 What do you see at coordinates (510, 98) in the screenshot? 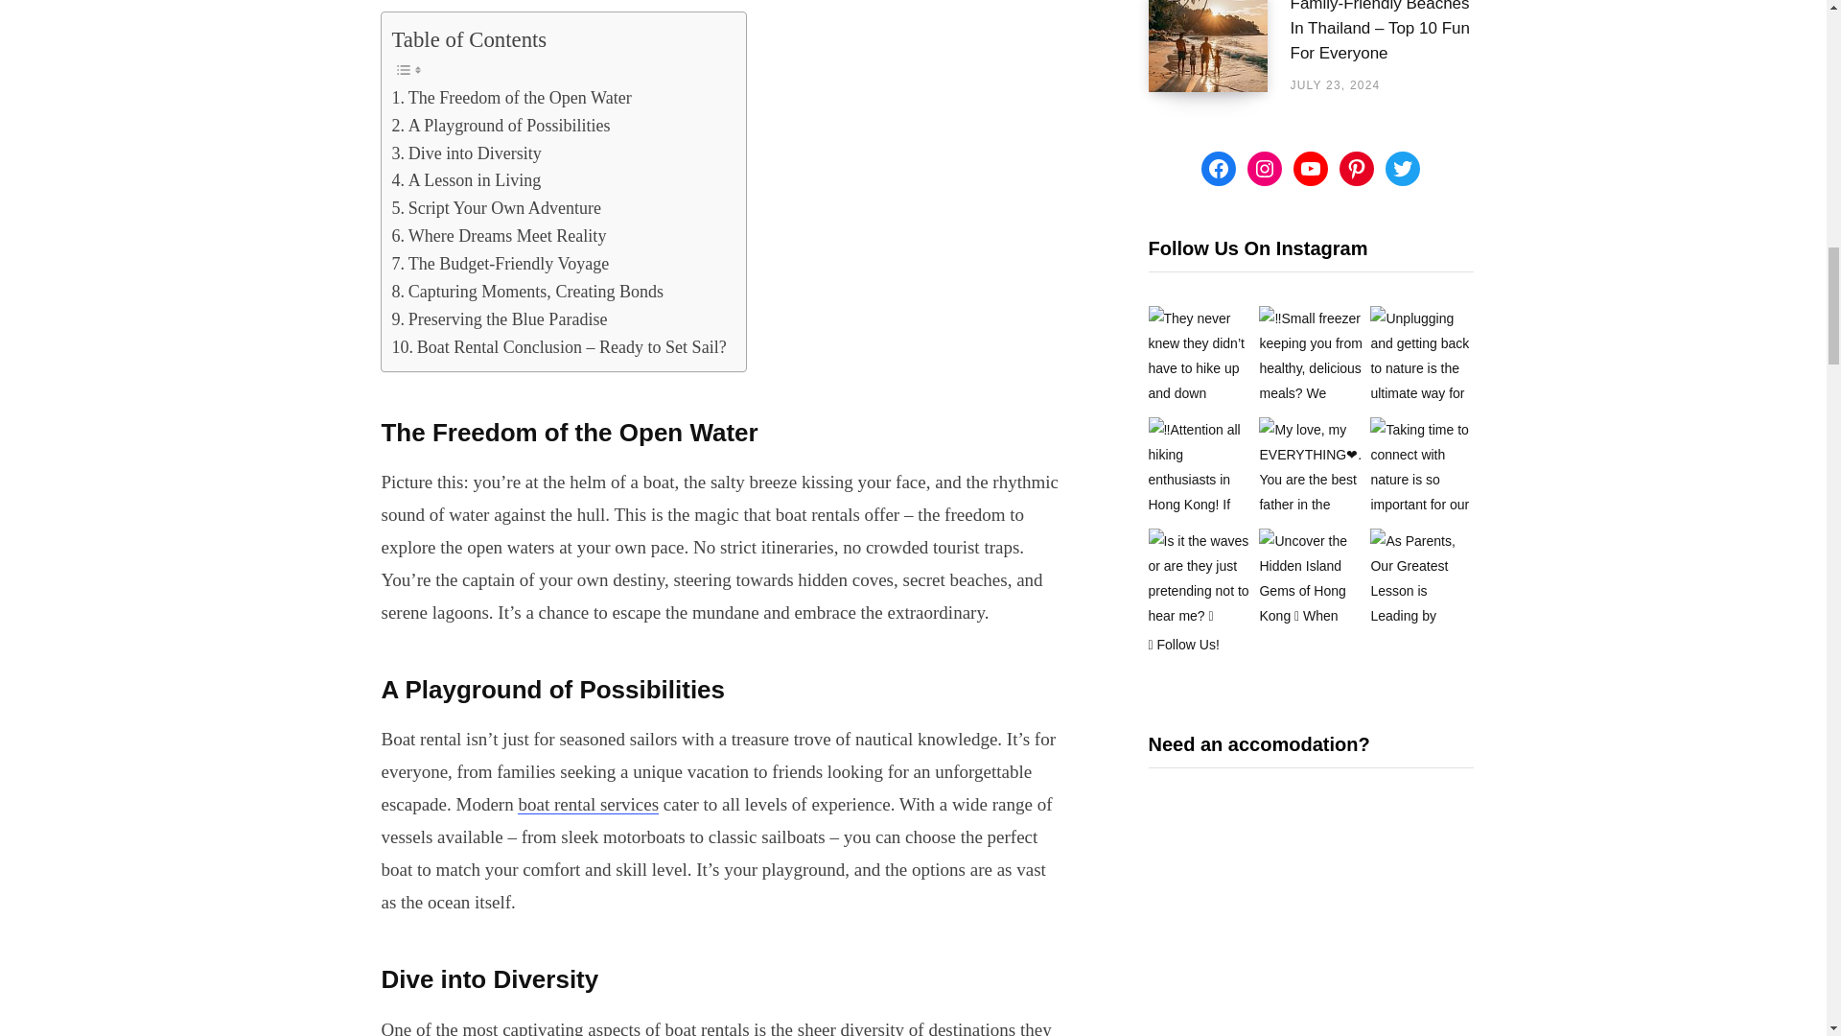
I see `The Freedom of the Open Water` at bounding box center [510, 98].